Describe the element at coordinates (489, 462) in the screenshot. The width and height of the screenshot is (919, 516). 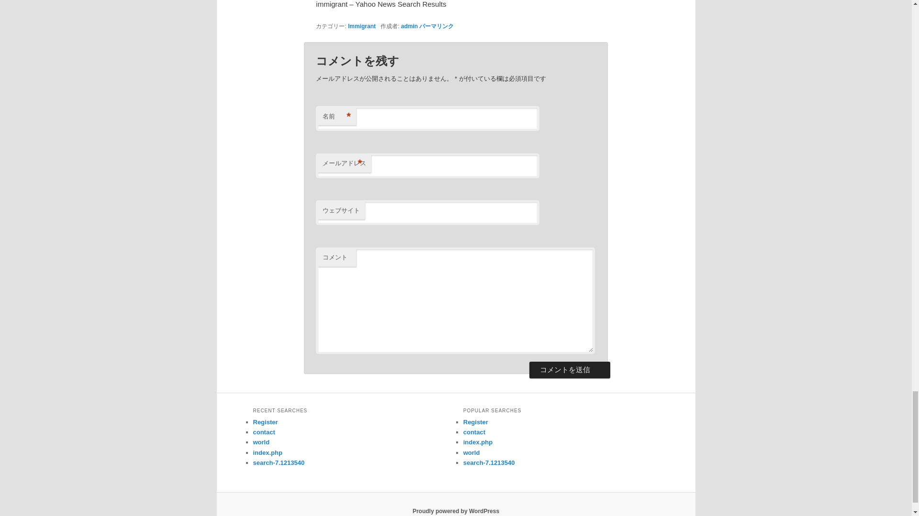
I see `search-7.1213540` at that location.